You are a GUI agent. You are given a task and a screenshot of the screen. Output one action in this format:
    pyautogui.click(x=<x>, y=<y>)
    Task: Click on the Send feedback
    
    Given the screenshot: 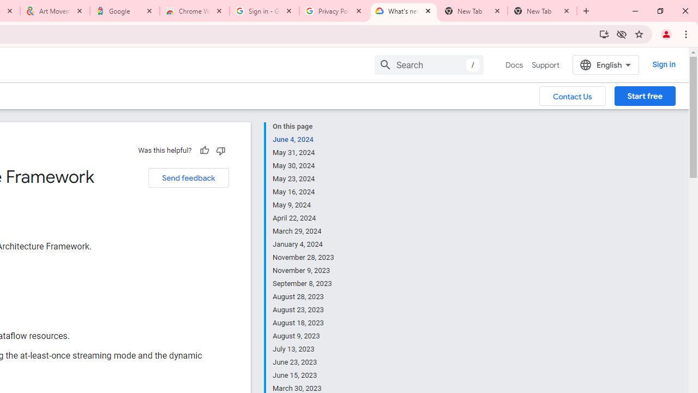 What is the action you would take?
    pyautogui.click(x=188, y=178)
    